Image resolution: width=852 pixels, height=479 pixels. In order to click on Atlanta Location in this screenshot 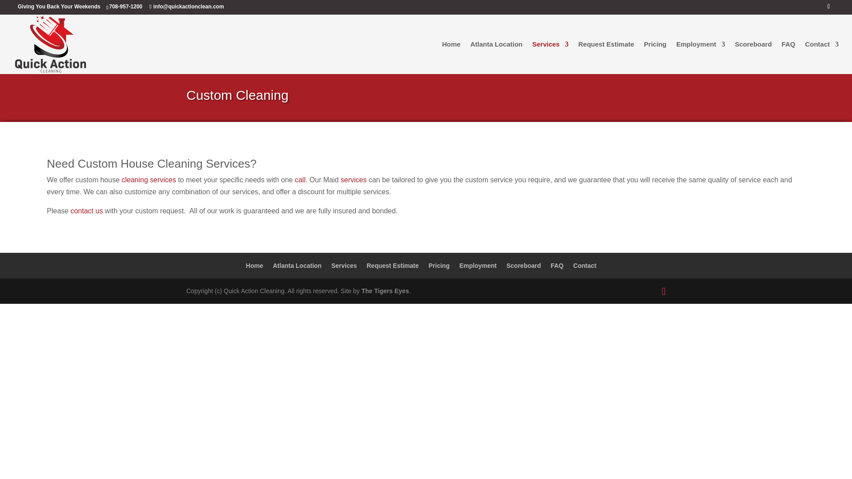, I will do `click(297, 265)`.